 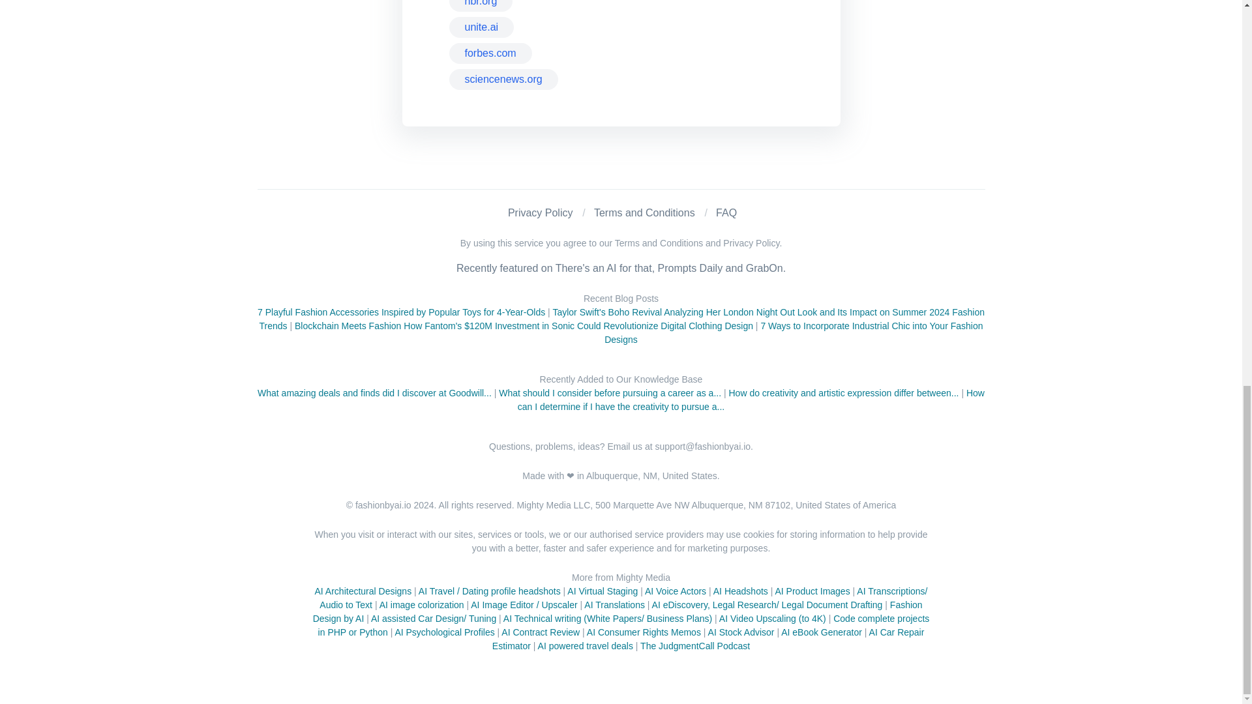 I want to click on Privacy Policy, so click(x=541, y=213).